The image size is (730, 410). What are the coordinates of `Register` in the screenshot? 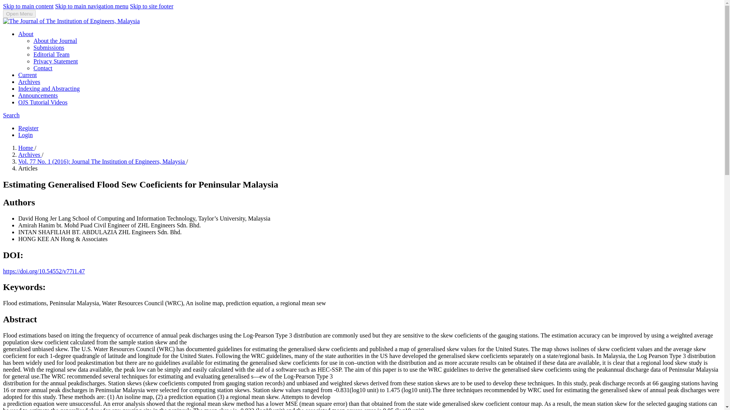 It's located at (28, 128).